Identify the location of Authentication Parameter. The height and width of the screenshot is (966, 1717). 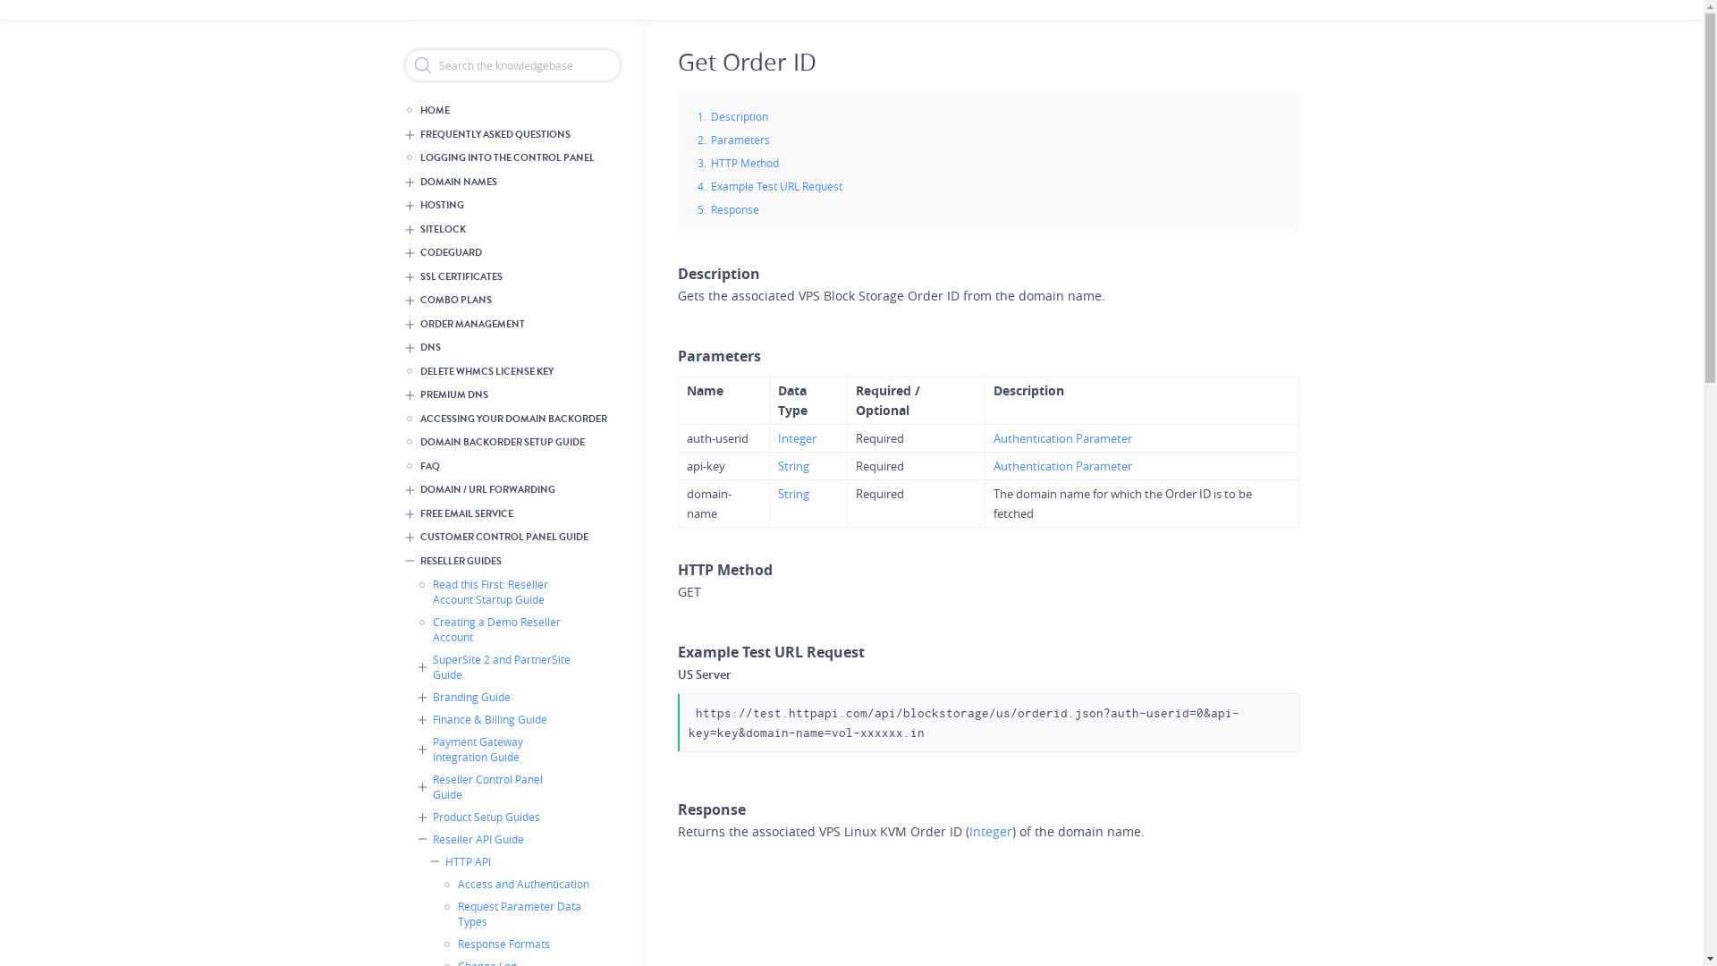
(1062, 438).